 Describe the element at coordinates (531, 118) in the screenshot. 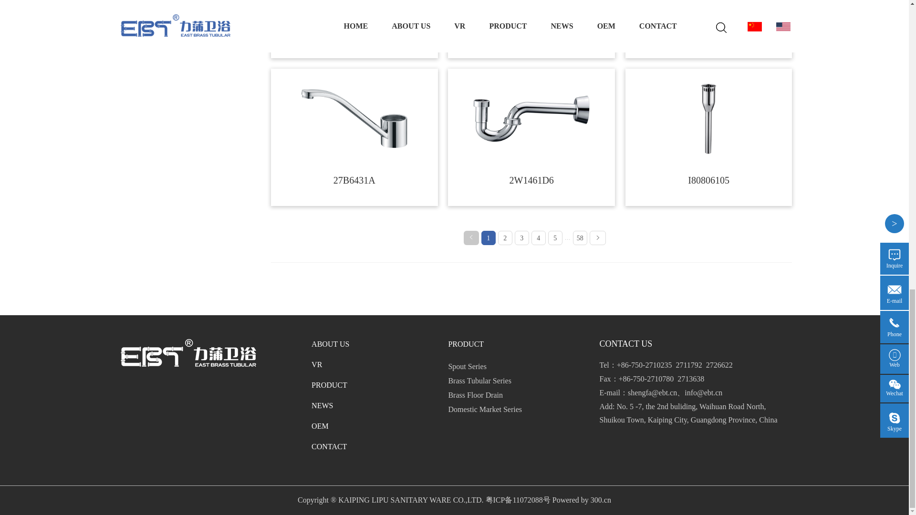

I see `2W1461D6` at that location.